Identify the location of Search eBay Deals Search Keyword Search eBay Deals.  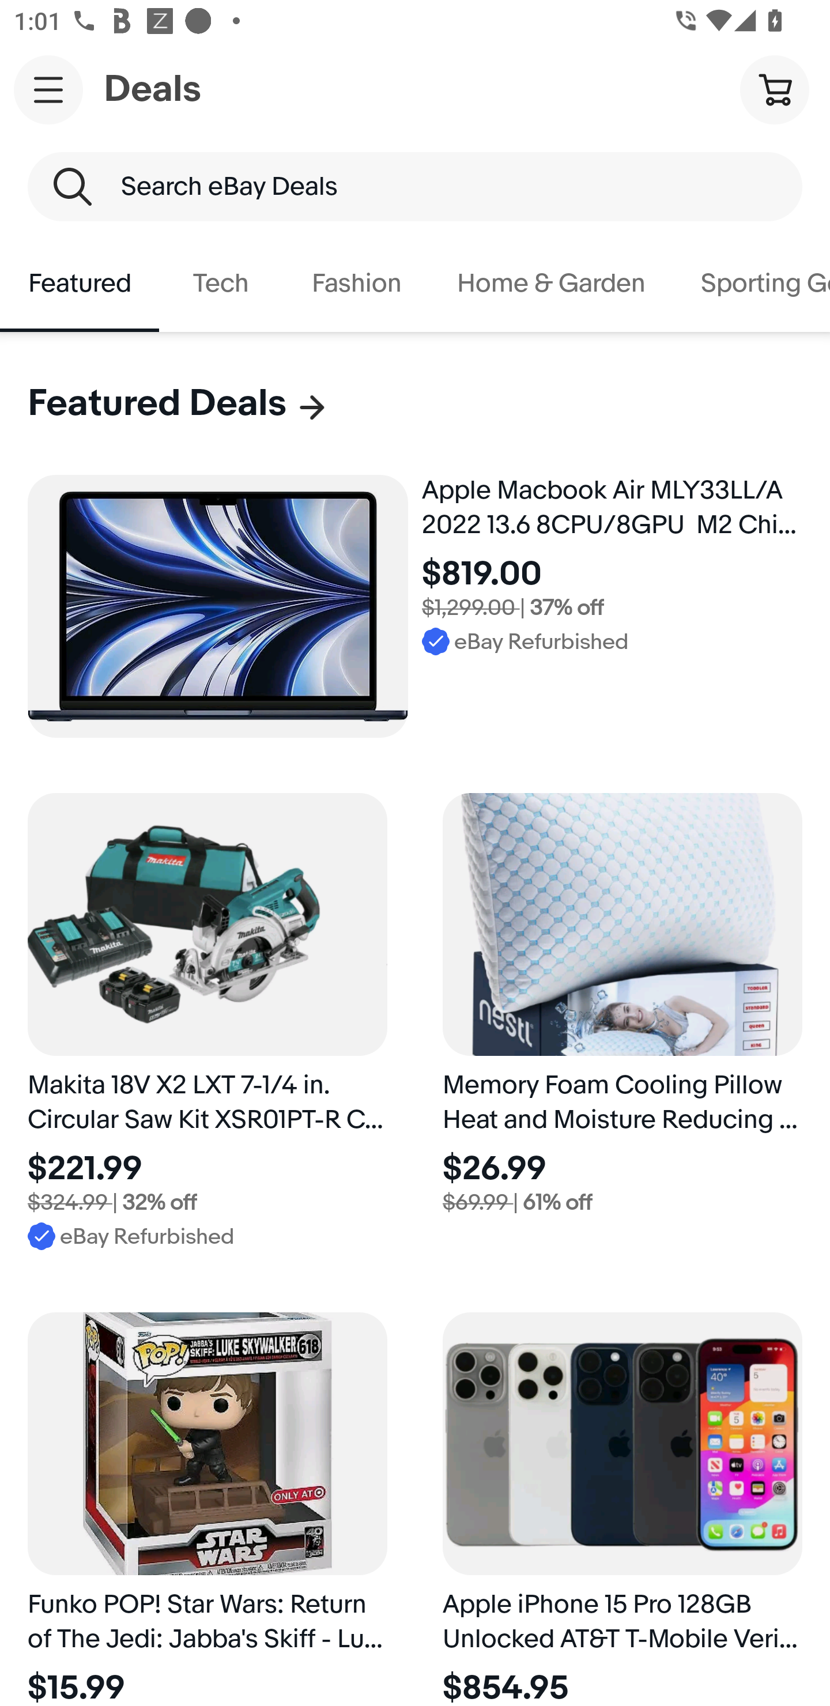
(415, 187).